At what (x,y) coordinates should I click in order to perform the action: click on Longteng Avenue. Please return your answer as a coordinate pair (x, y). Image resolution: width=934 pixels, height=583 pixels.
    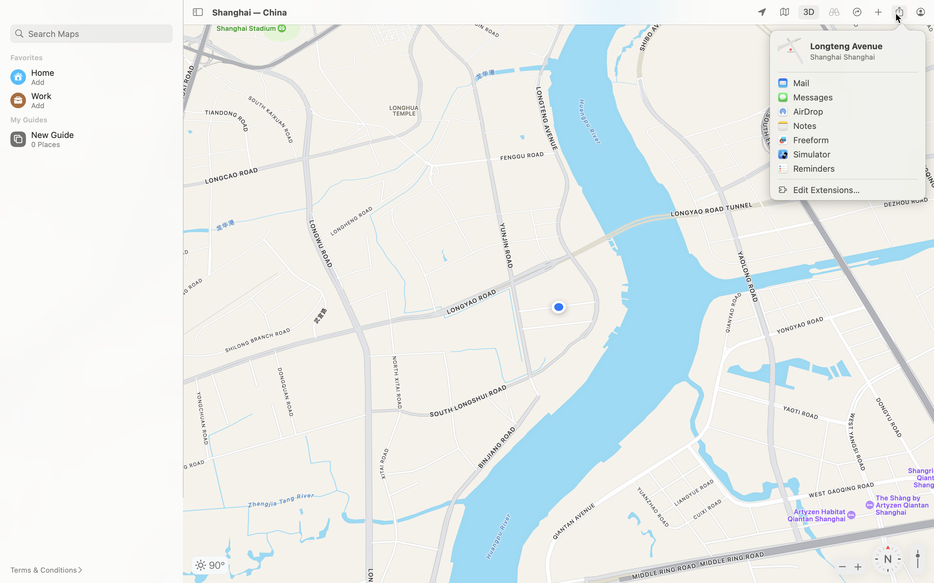
    Looking at the image, I should click on (863, 46).